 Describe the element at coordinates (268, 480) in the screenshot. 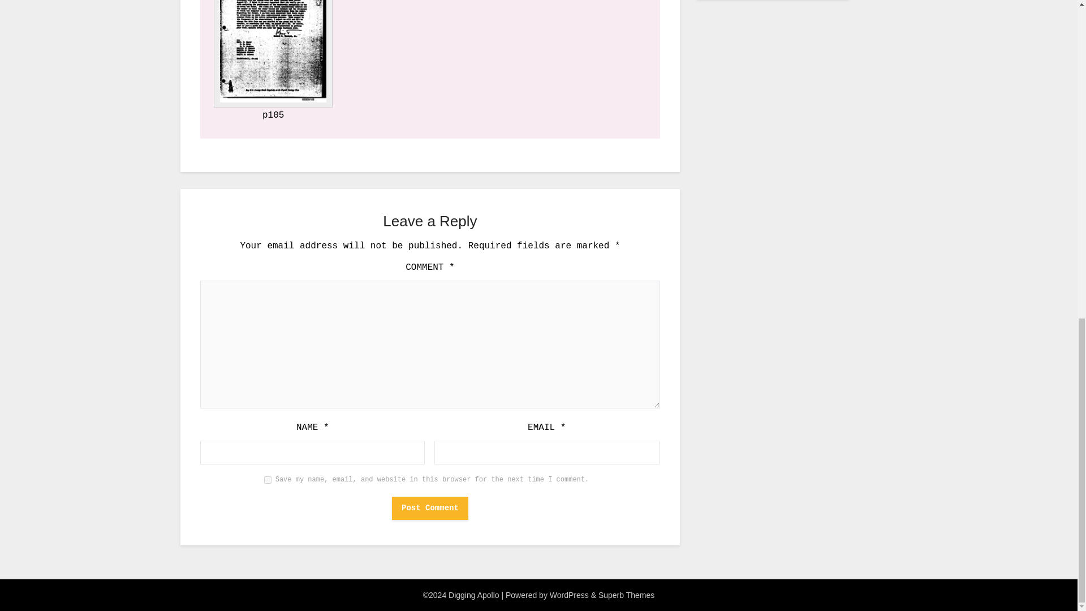

I see `yes` at that location.